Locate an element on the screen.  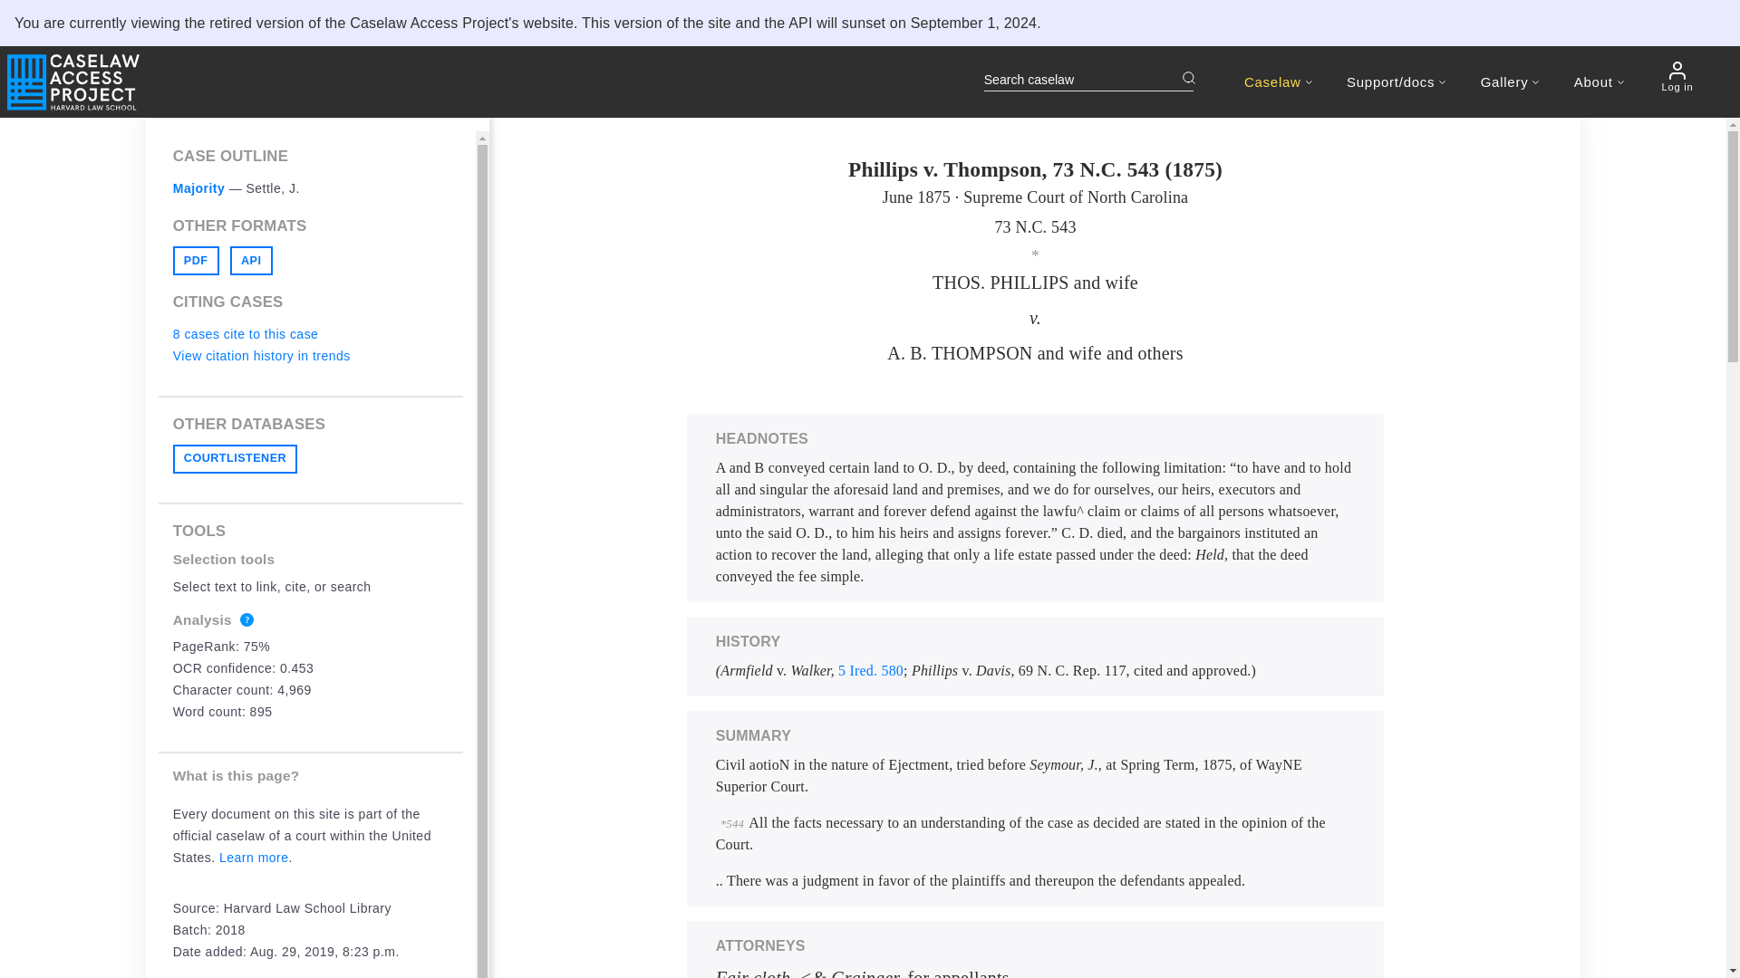
Learn more is located at coordinates (254, 857).